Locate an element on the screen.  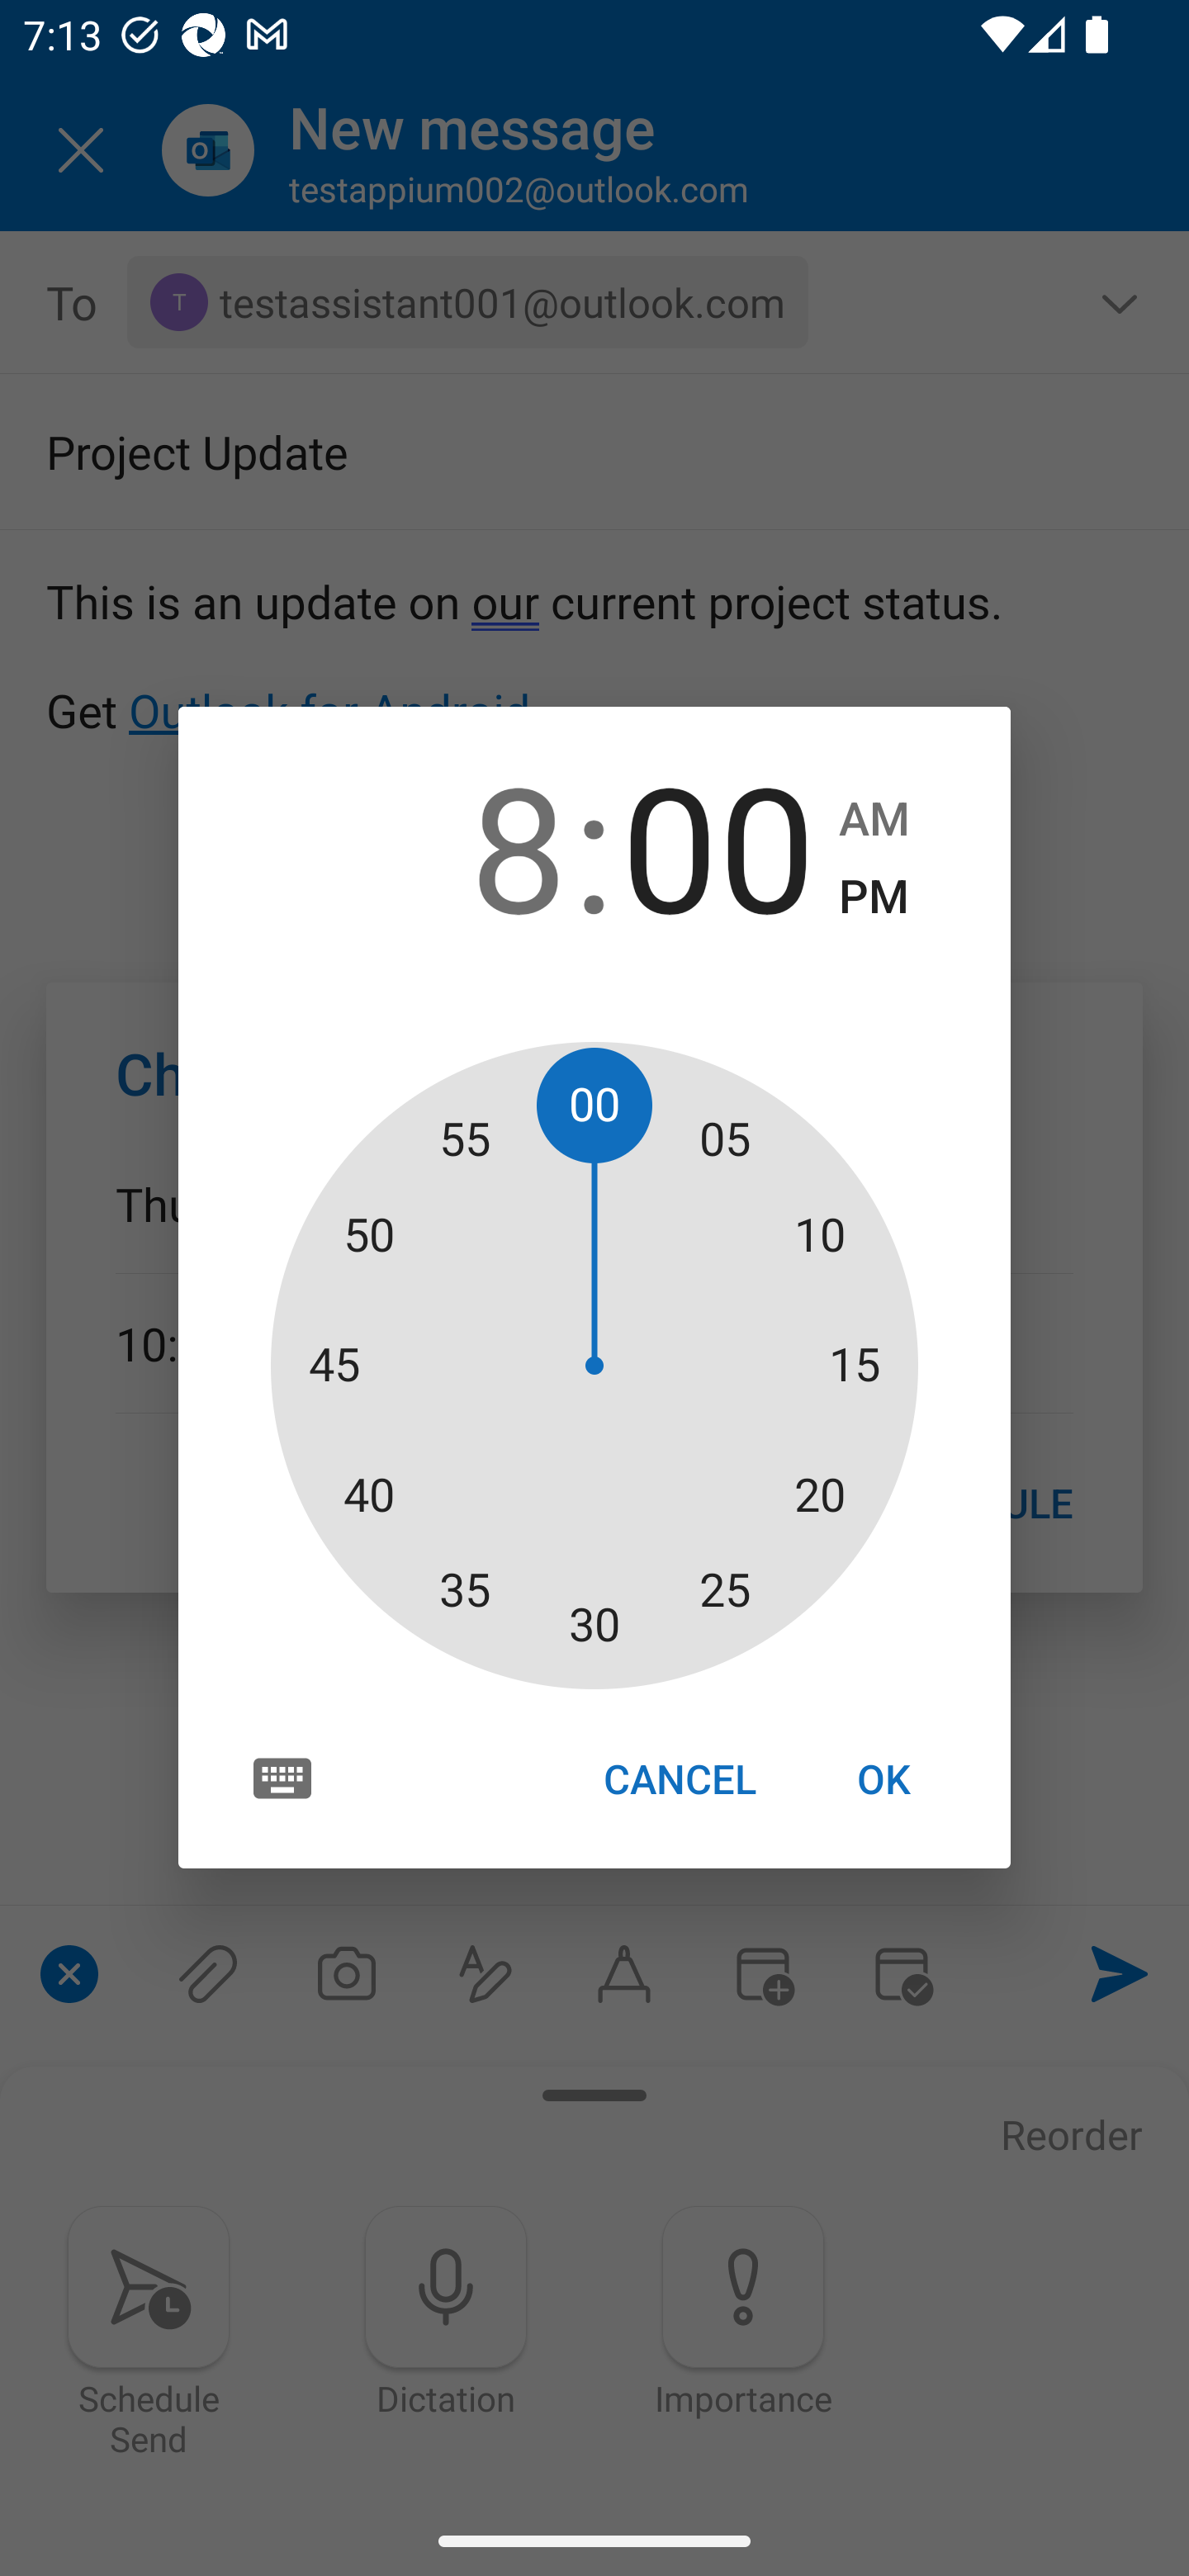
PM is located at coordinates (874, 897).